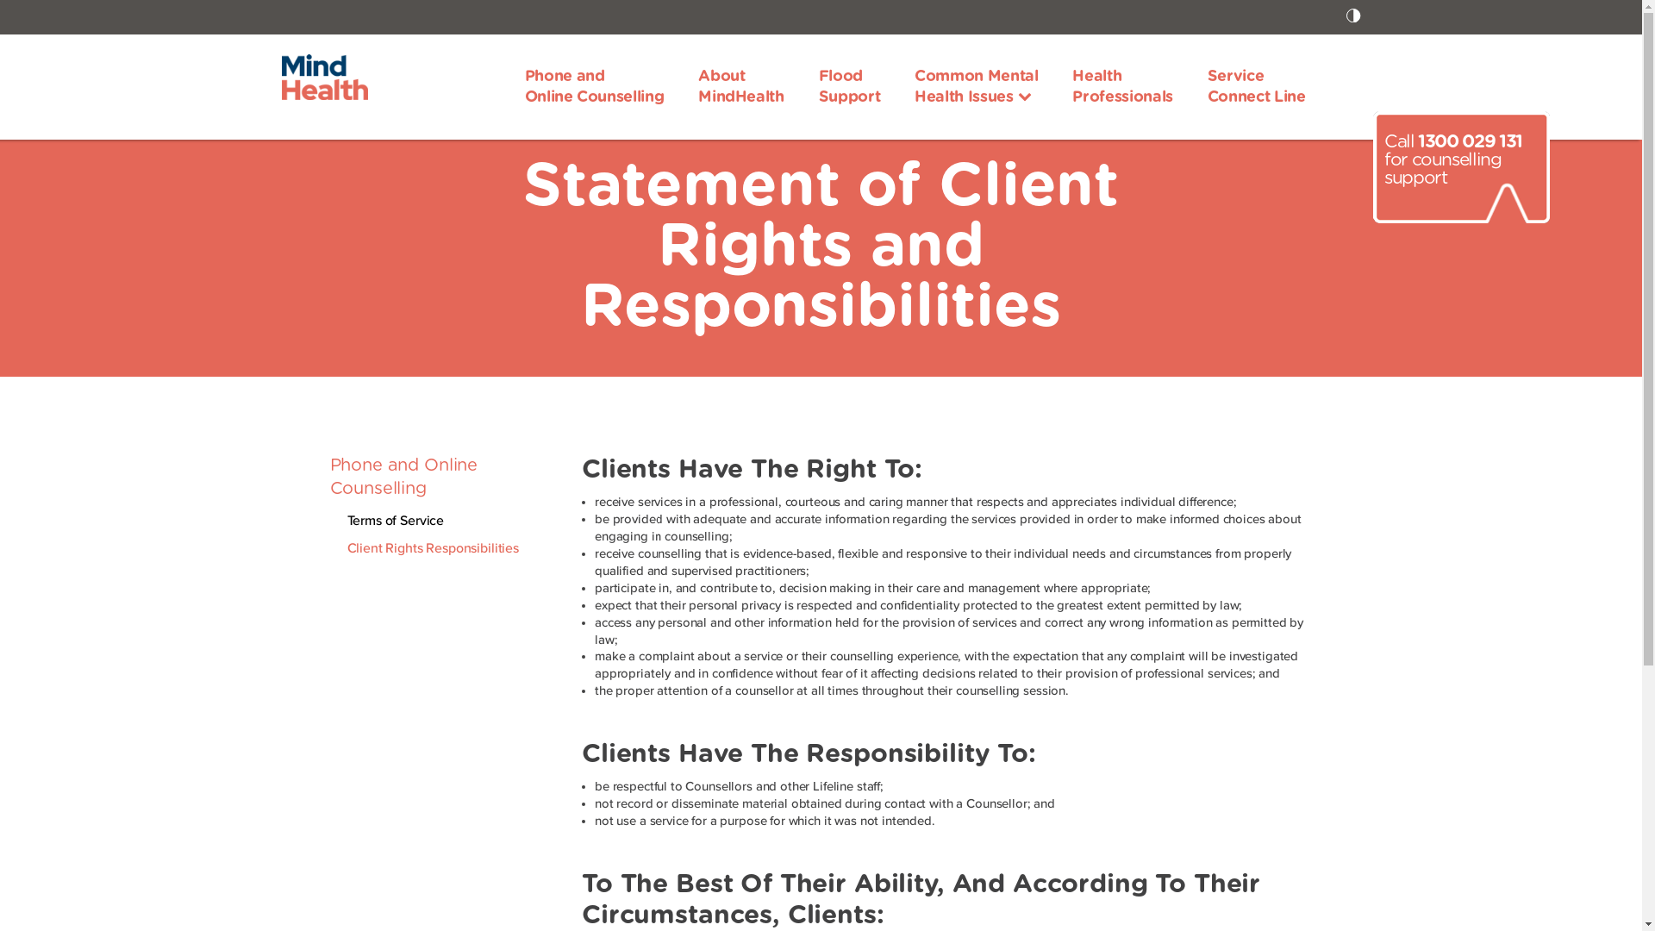  What do you see at coordinates (1257, 88) in the screenshot?
I see `Service
Connect Line` at bounding box center [1257, 88].